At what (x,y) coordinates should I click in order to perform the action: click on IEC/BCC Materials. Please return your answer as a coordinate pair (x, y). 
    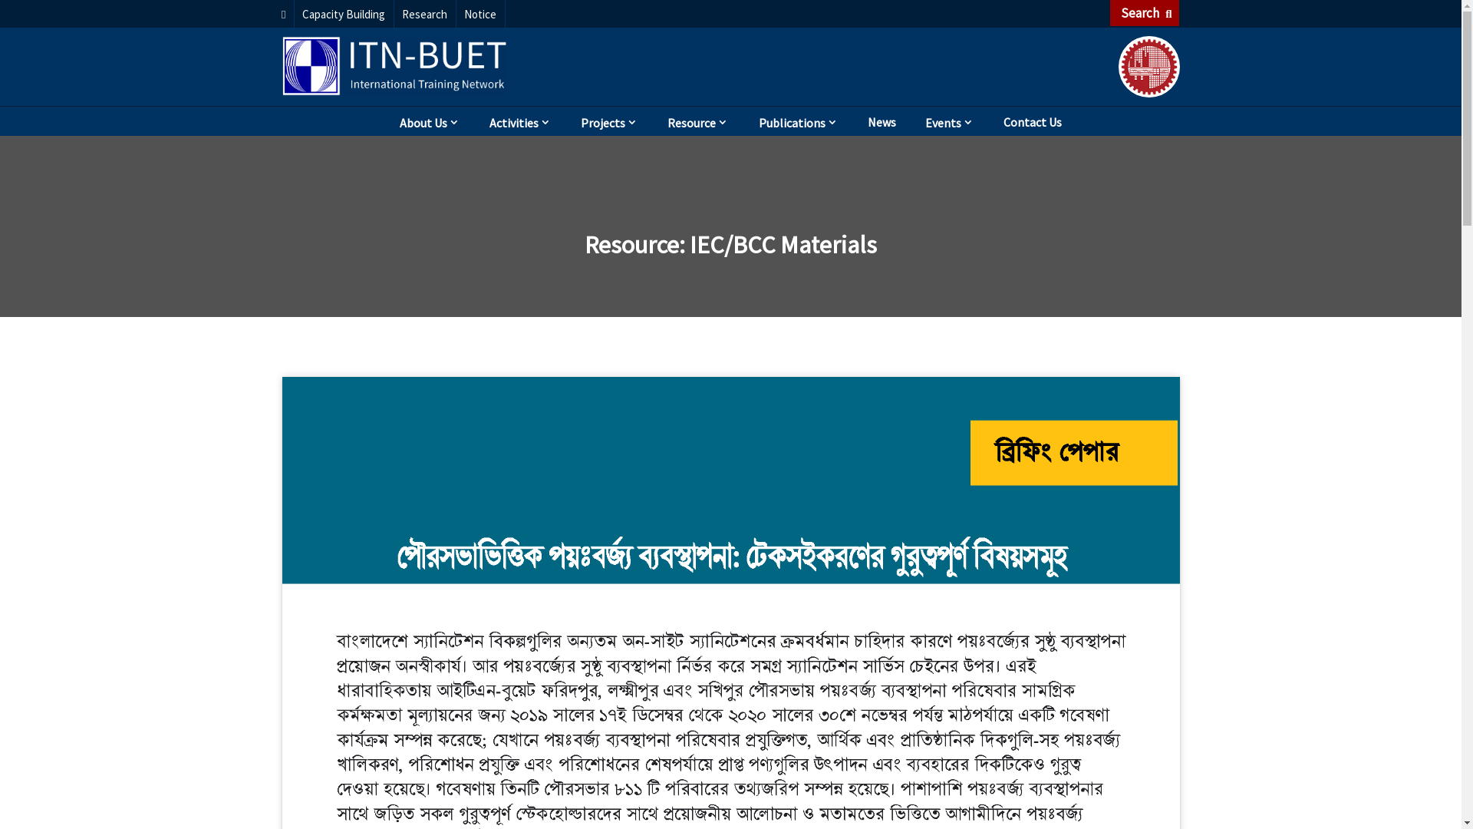
    Looking at the image, I should click on (783, 245).